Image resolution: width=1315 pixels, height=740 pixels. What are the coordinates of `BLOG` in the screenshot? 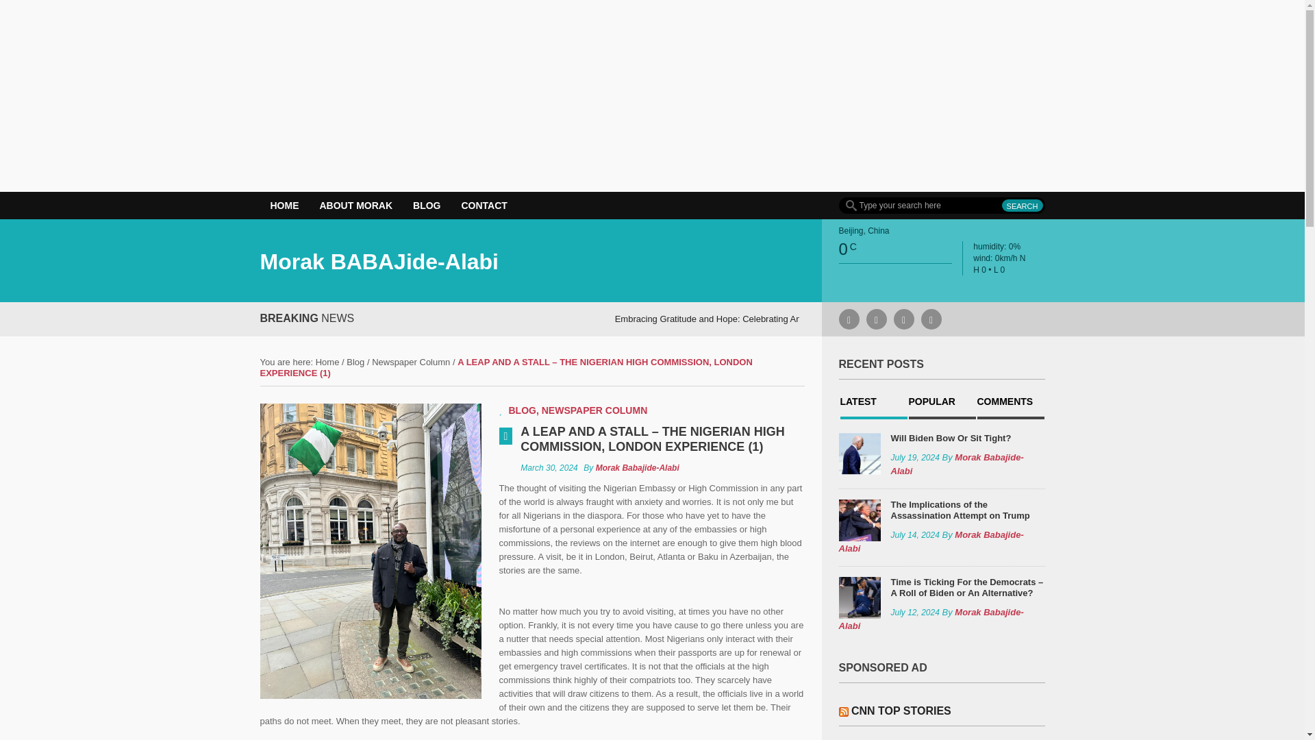 It's located at (426, 205).